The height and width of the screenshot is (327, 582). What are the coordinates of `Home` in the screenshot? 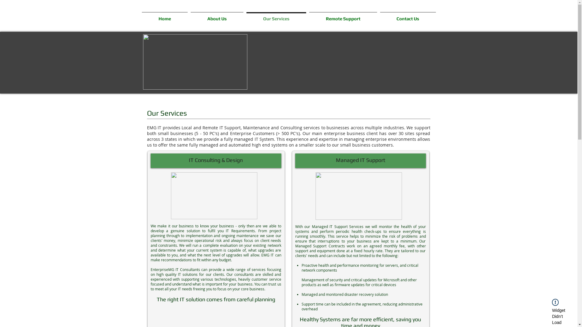 It's located at (164, 16).